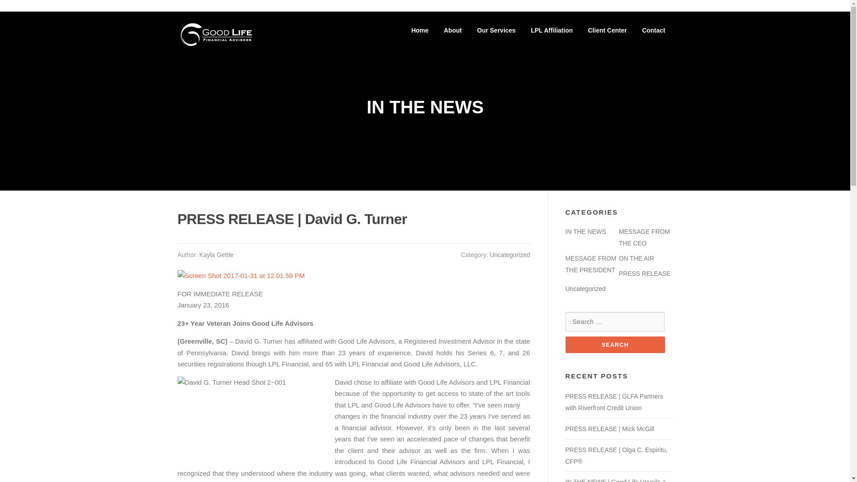 The image size is (857, 482). Describe the element at coordinates (607, 30) in the screenshot. I see `Client Center` at that location.